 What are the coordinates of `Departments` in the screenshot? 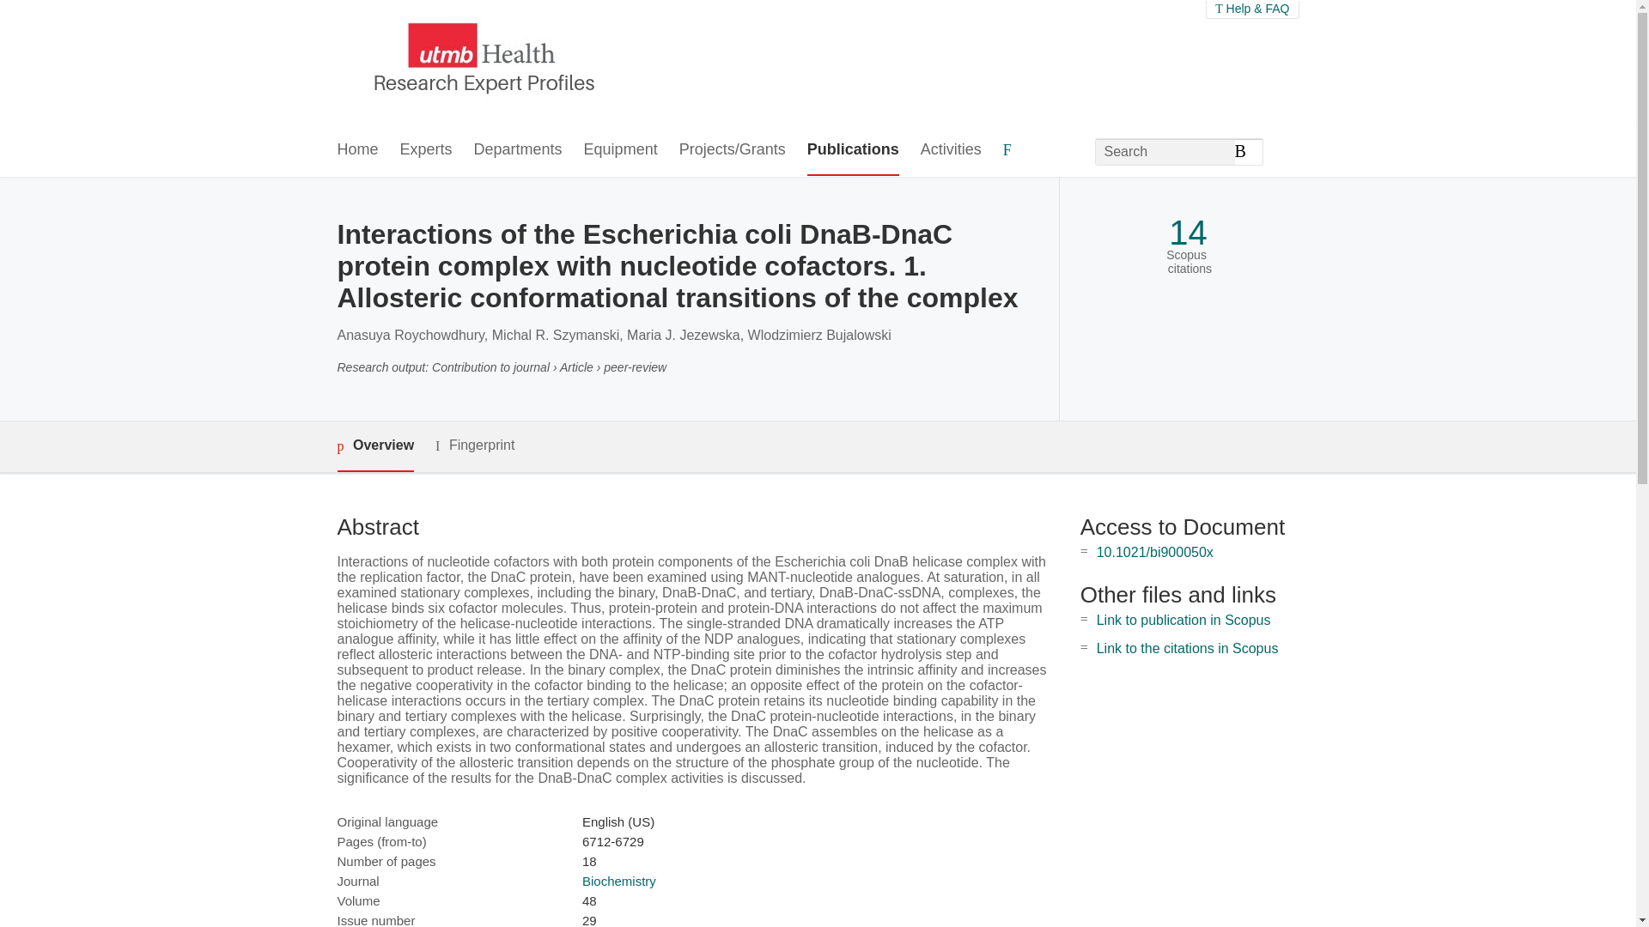 It's located at (518, 150).